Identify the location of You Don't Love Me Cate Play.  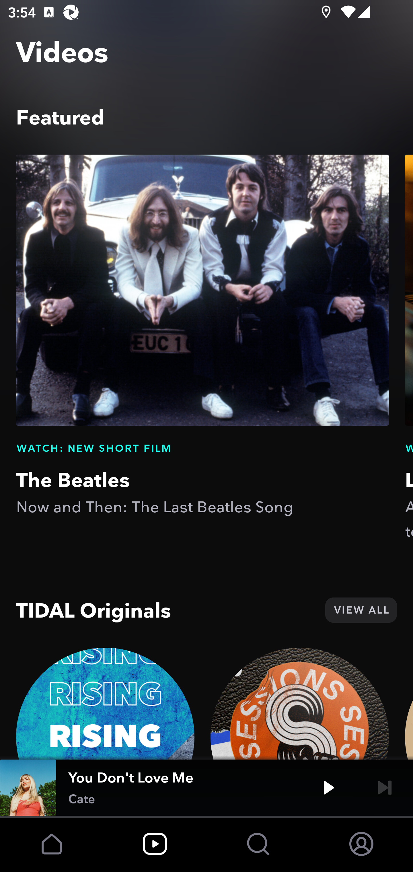
(206, 788).